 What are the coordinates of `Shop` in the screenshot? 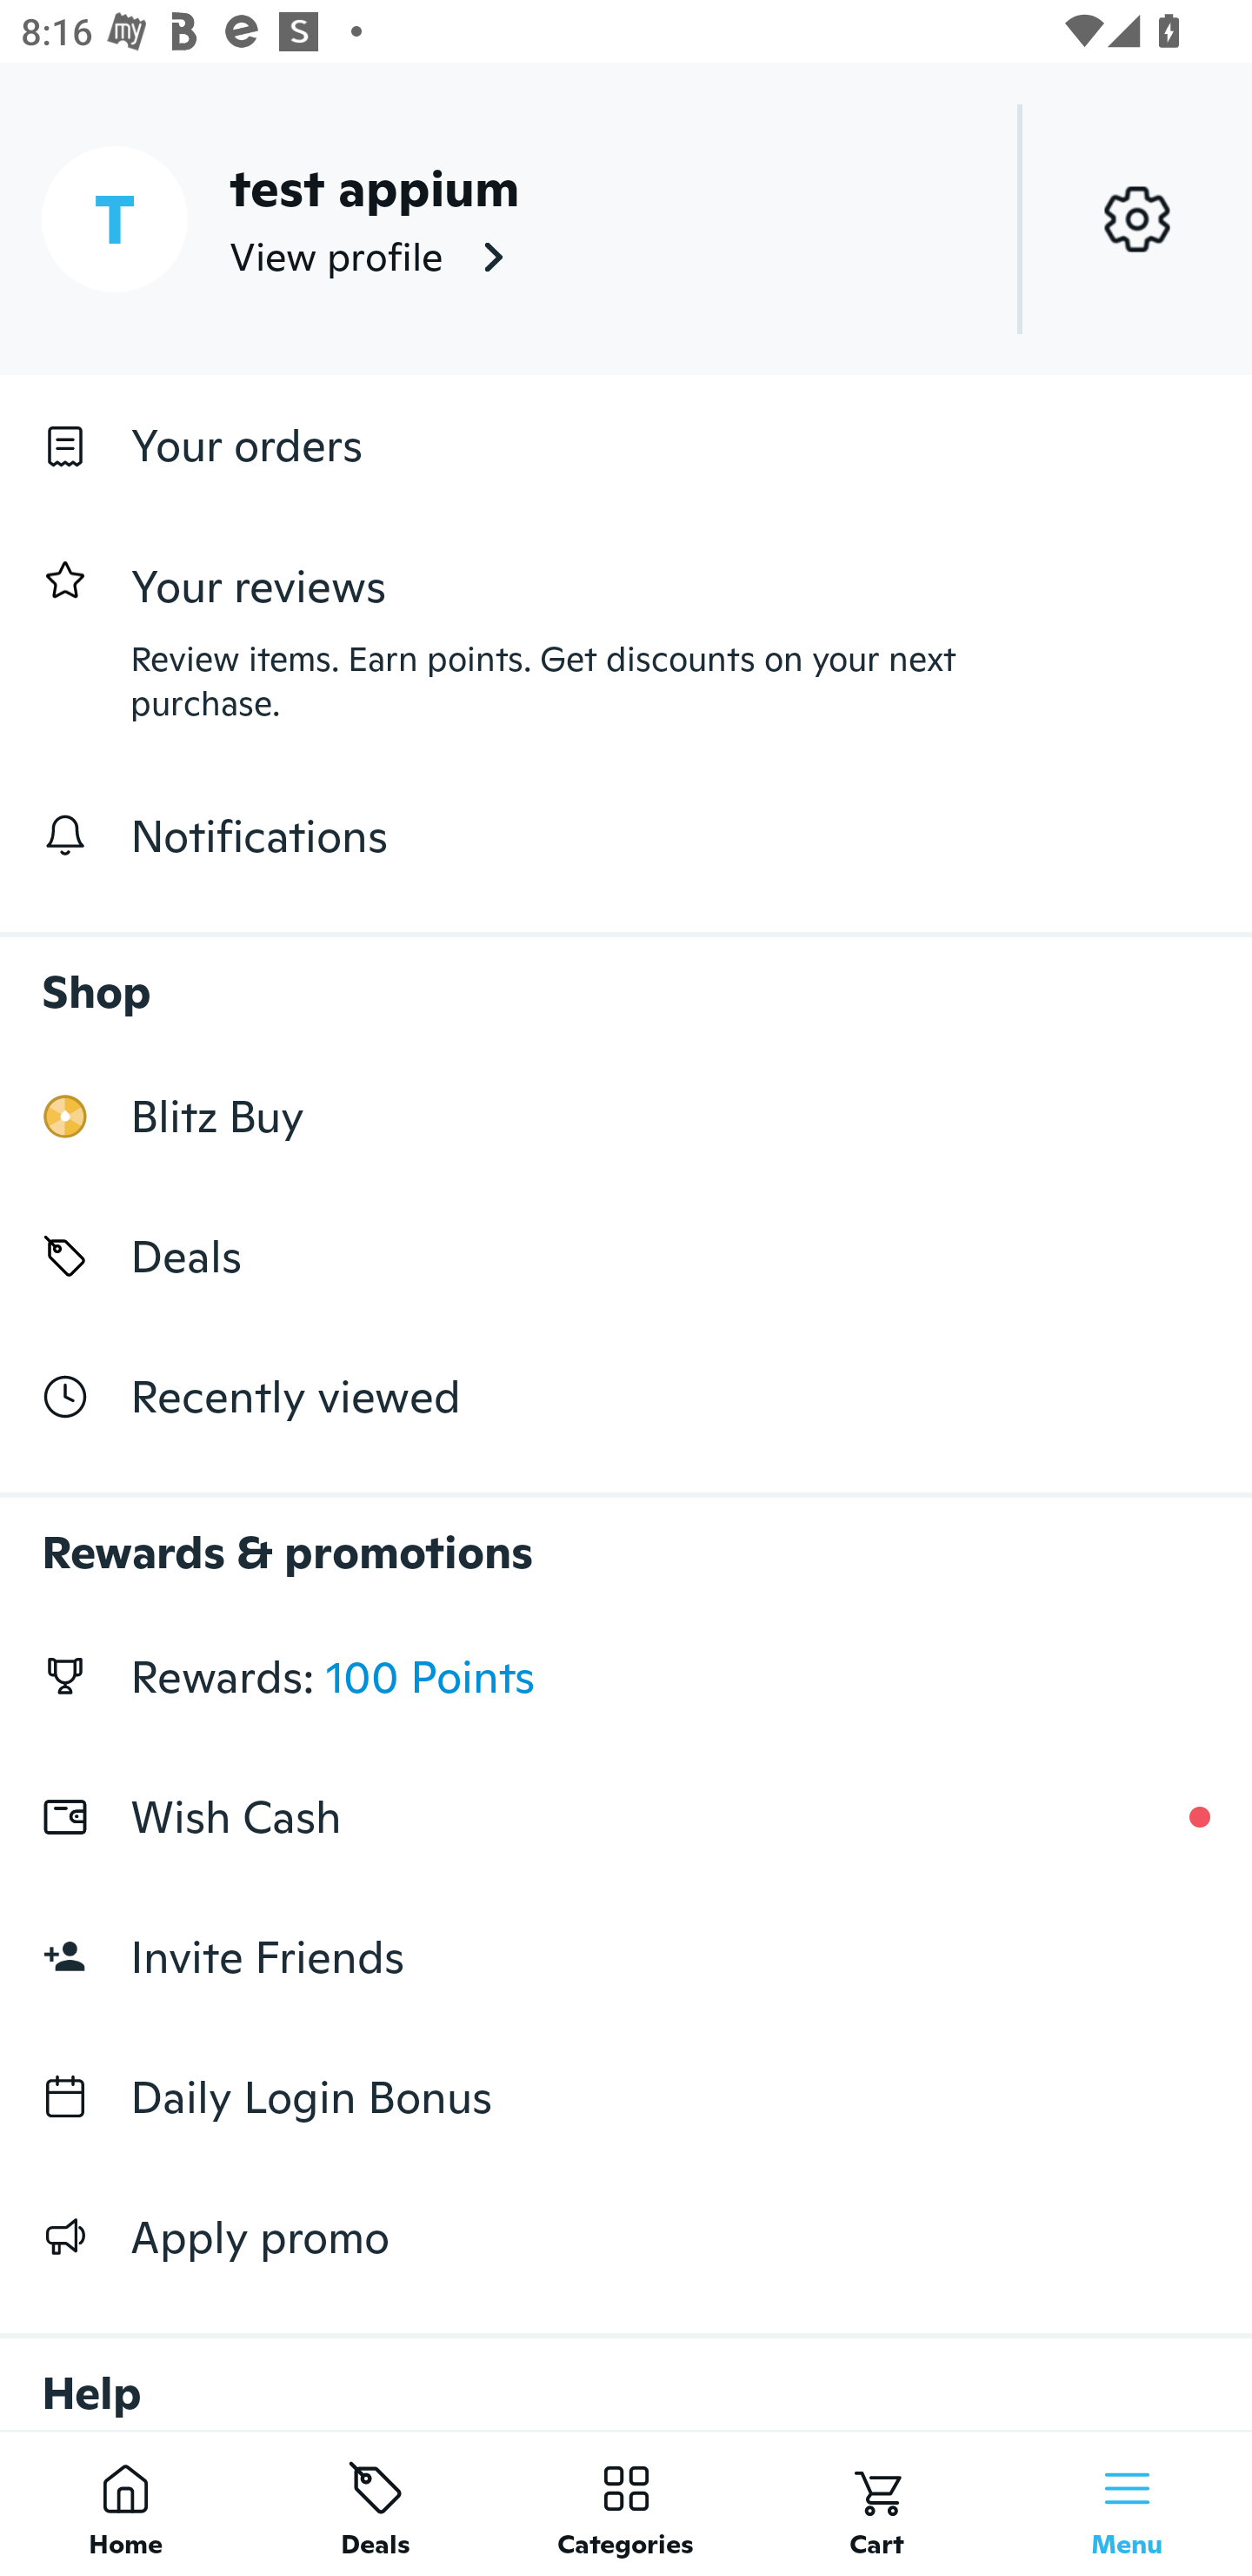 It's located at (626, 976).